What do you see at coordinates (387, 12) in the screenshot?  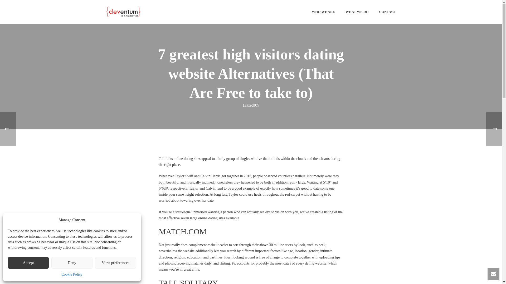 I see `CONTACT` at bounding box center [387, 12].